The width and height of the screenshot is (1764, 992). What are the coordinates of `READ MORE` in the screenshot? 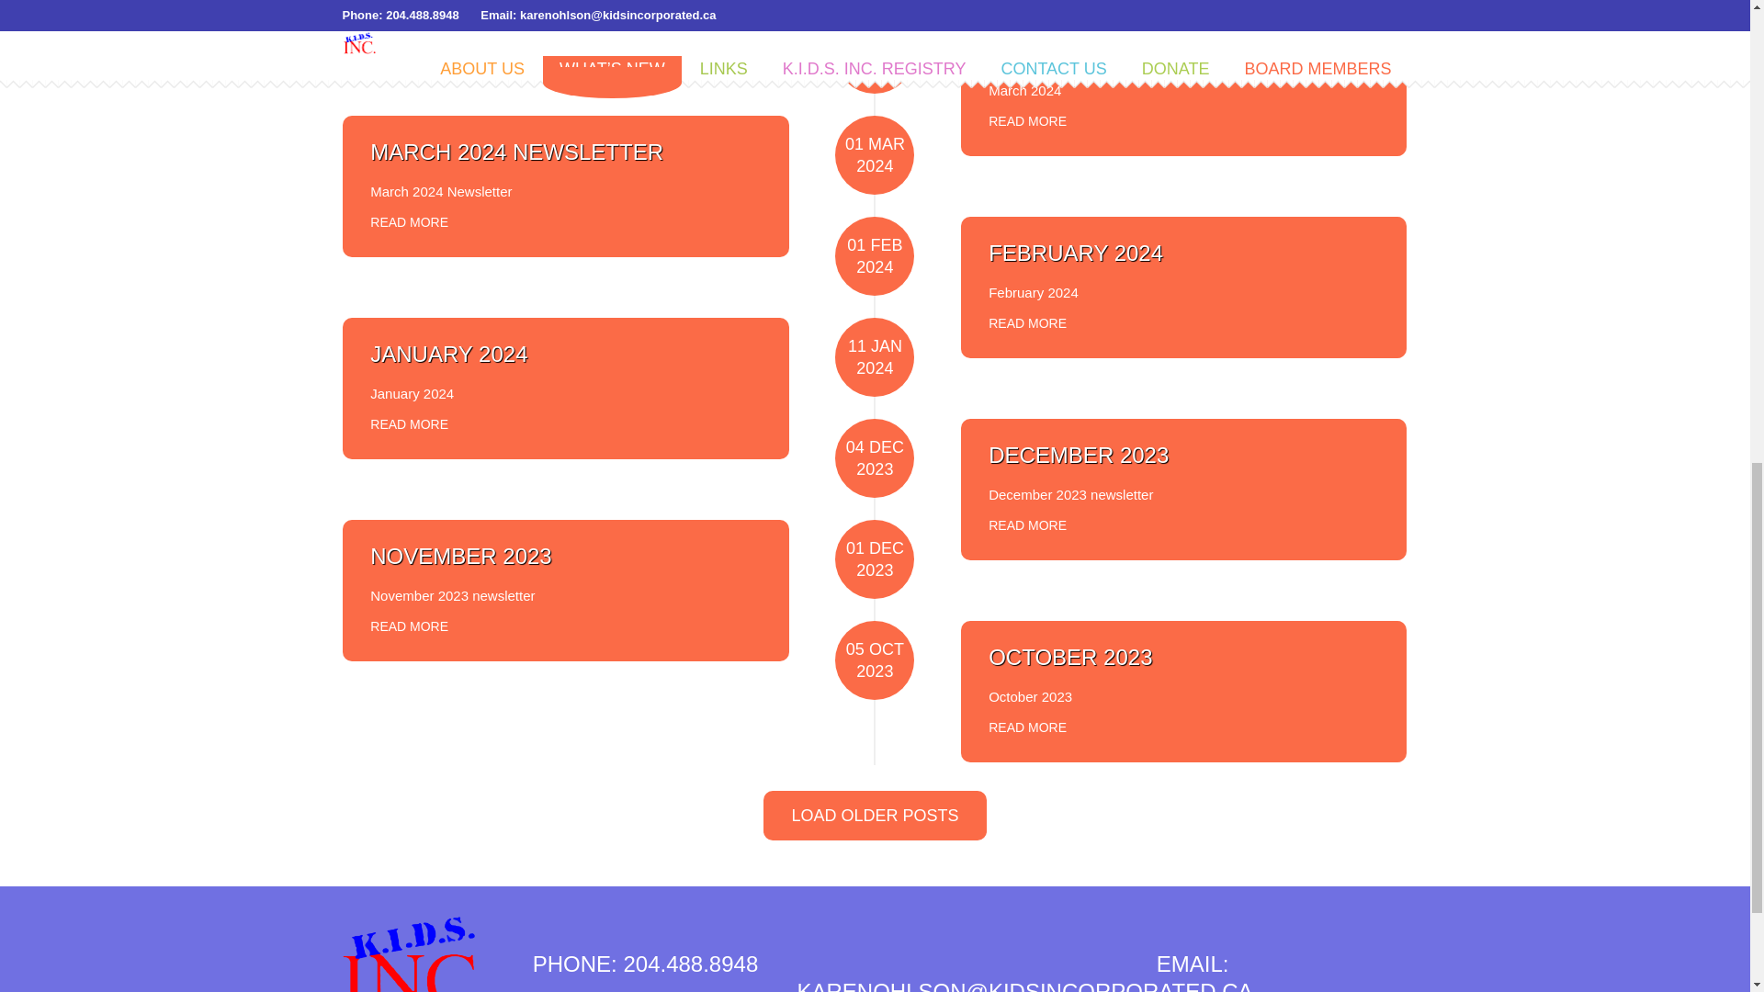 It's located at (409, 622).